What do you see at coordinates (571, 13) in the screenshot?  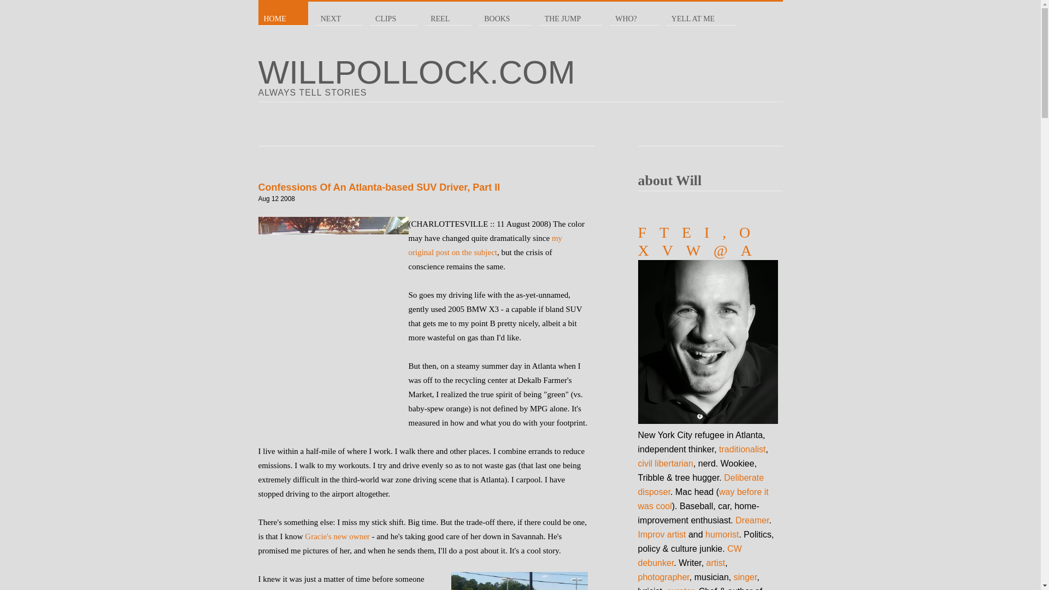 I see `THE JUMP` at bounding box center [571, 13].